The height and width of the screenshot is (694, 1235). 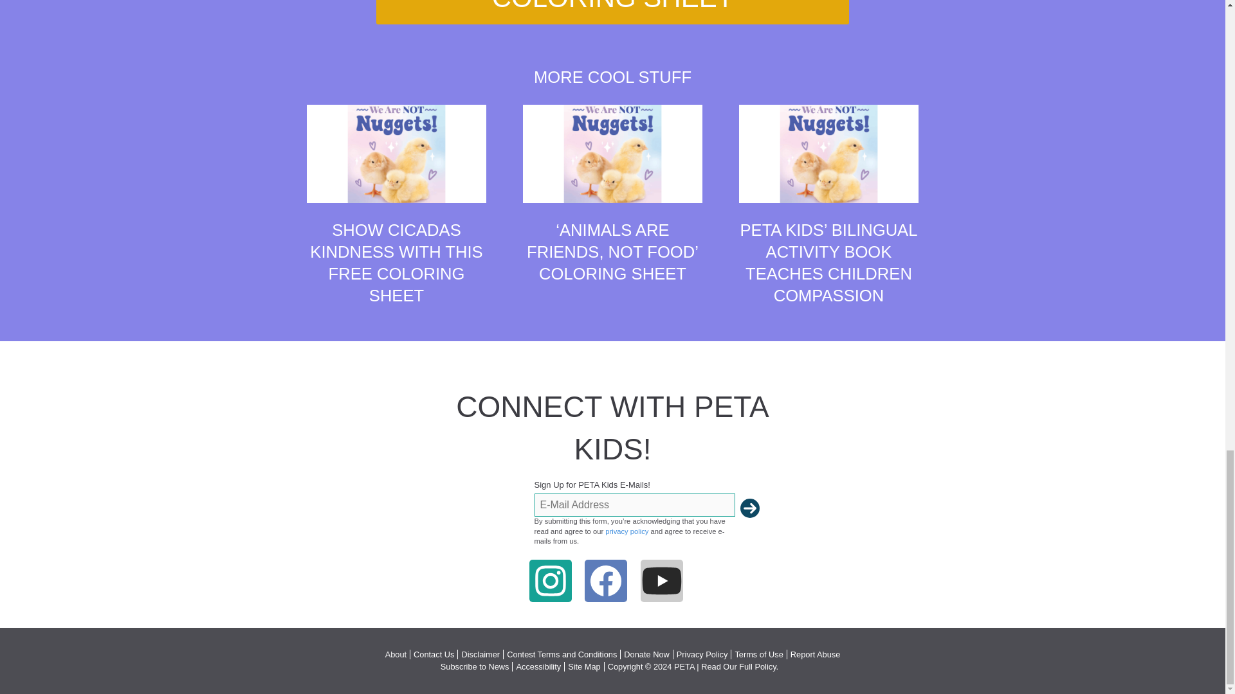 I want to click on SHOW CICADAS KINDNESS WITH THIS FREE COLORING SHEET, so click(x=396, y=263).